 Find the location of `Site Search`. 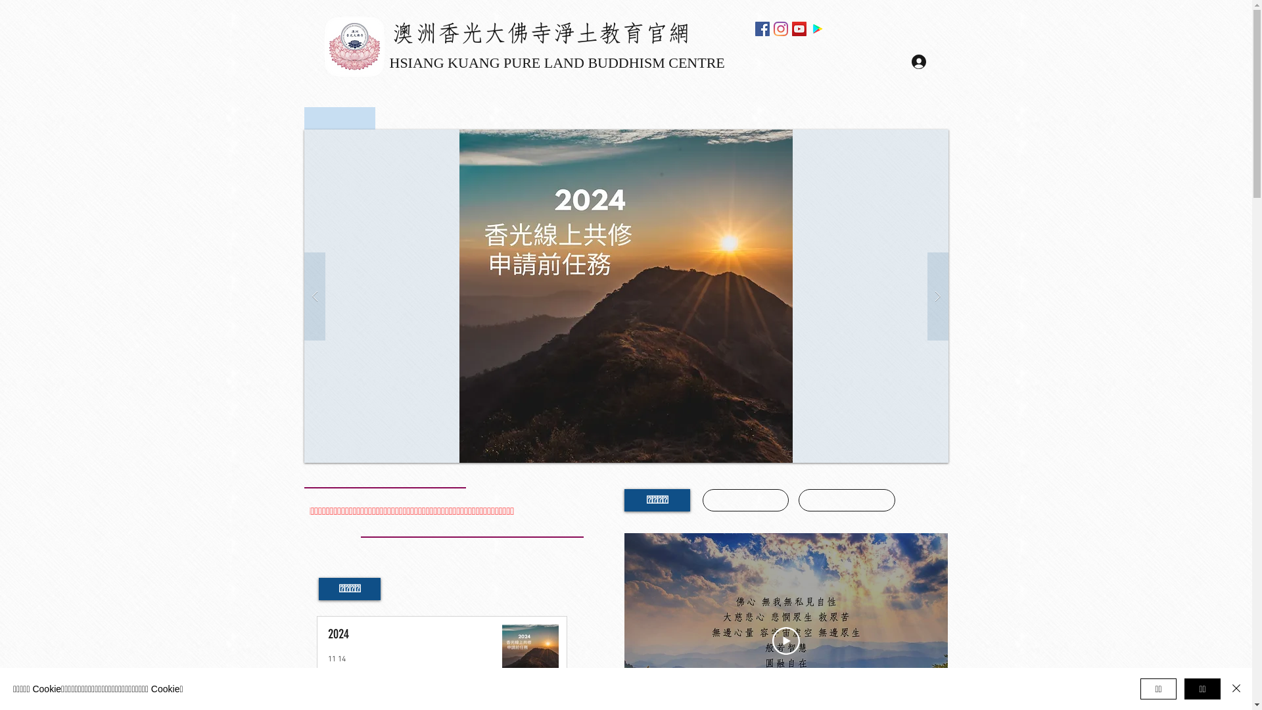

Site Search is located at coordinates (887, 29).